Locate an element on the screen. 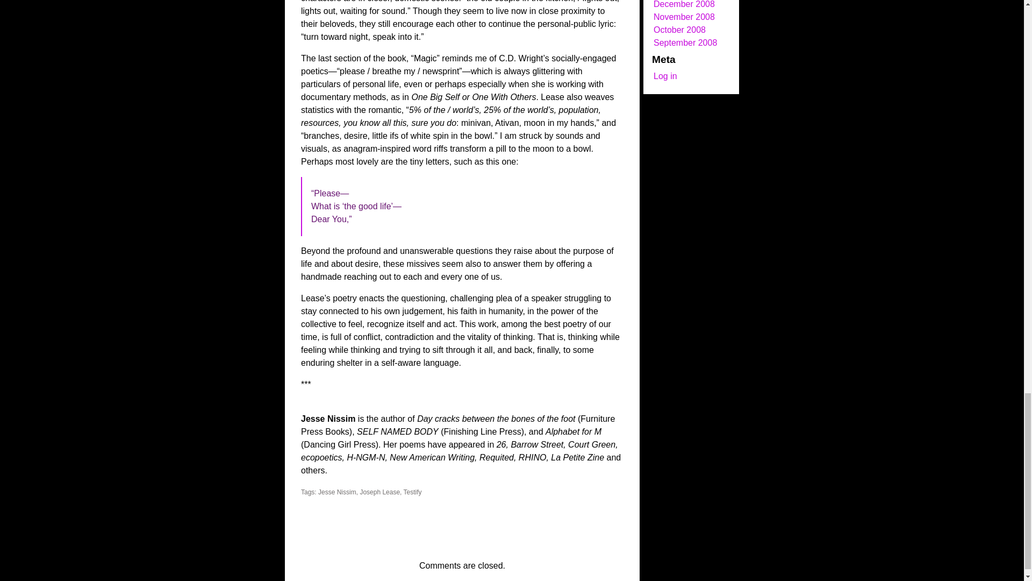 This screenshot has height=581, width=1032. Jesse Nissim is located at coordinates (336, 492).